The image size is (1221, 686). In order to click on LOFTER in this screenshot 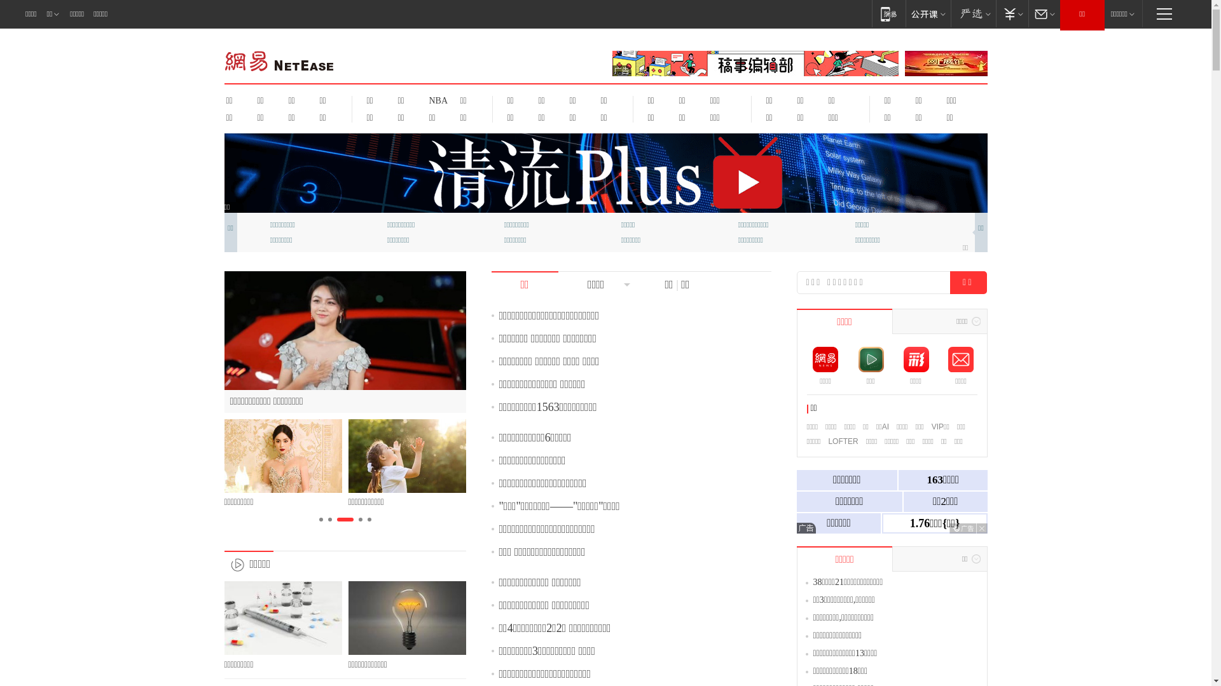, I will do `click(843, 441)`.